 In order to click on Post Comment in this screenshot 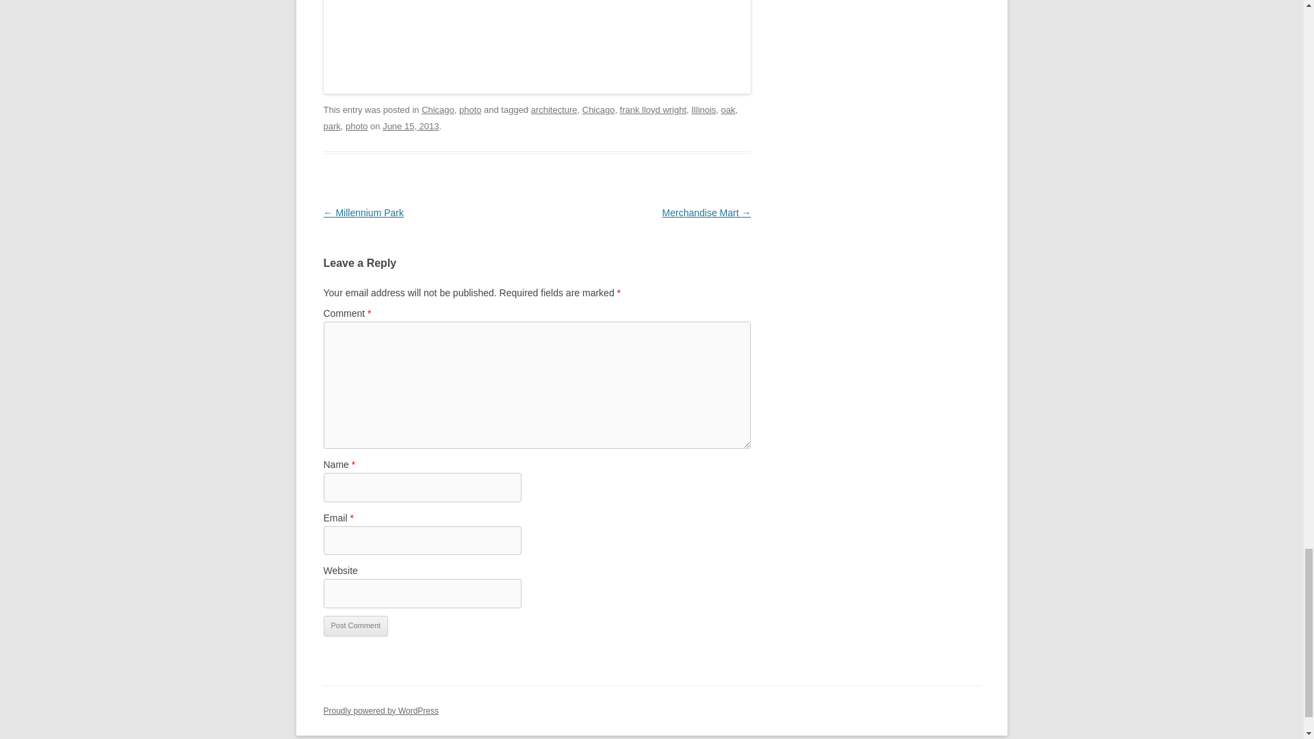, I will do `click(355, 625)`.